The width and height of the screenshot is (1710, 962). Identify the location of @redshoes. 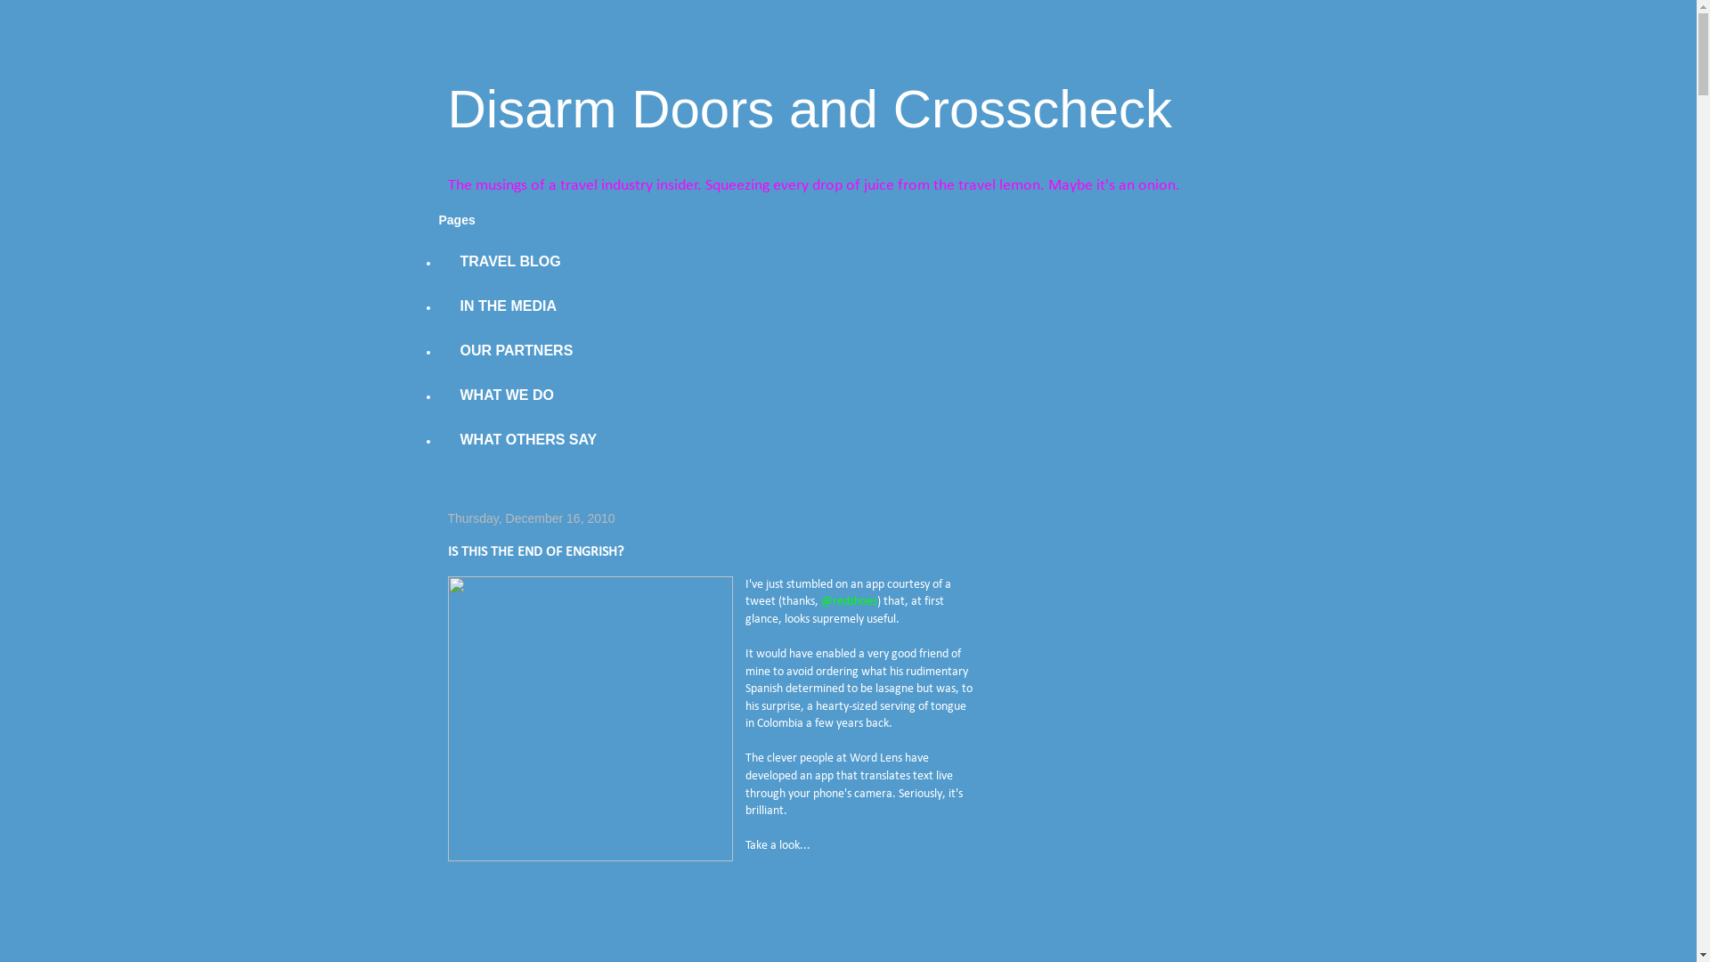
(850, 602).